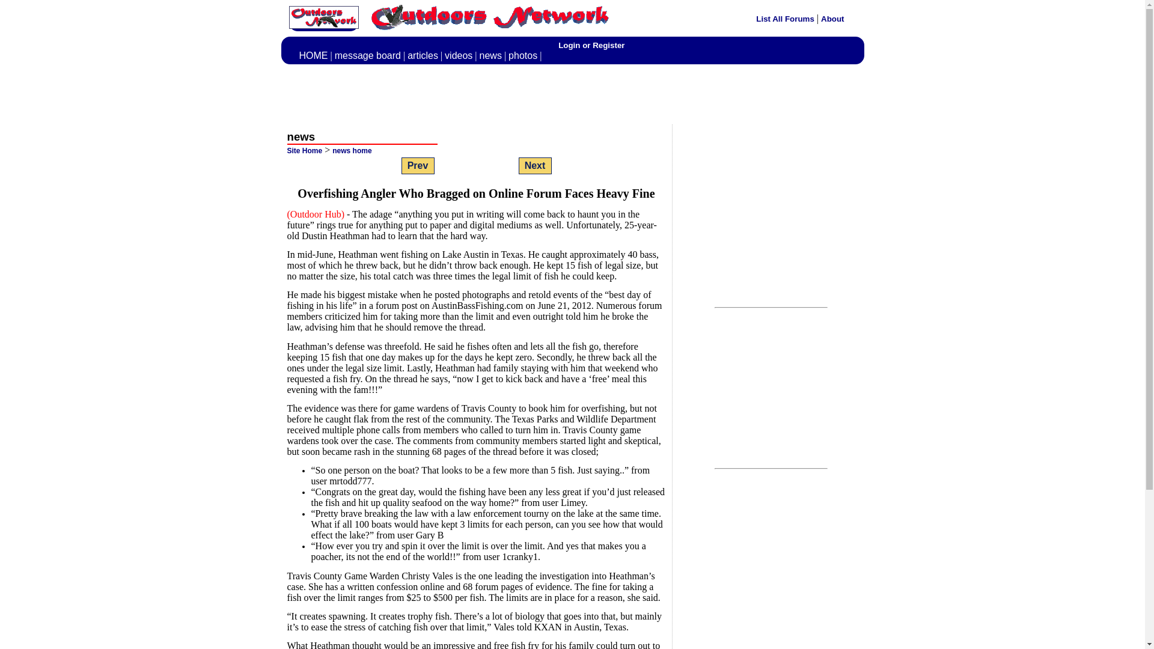 The width and height of the screenshot is (1154, 649). I want to click on photos , so click(523, 55).